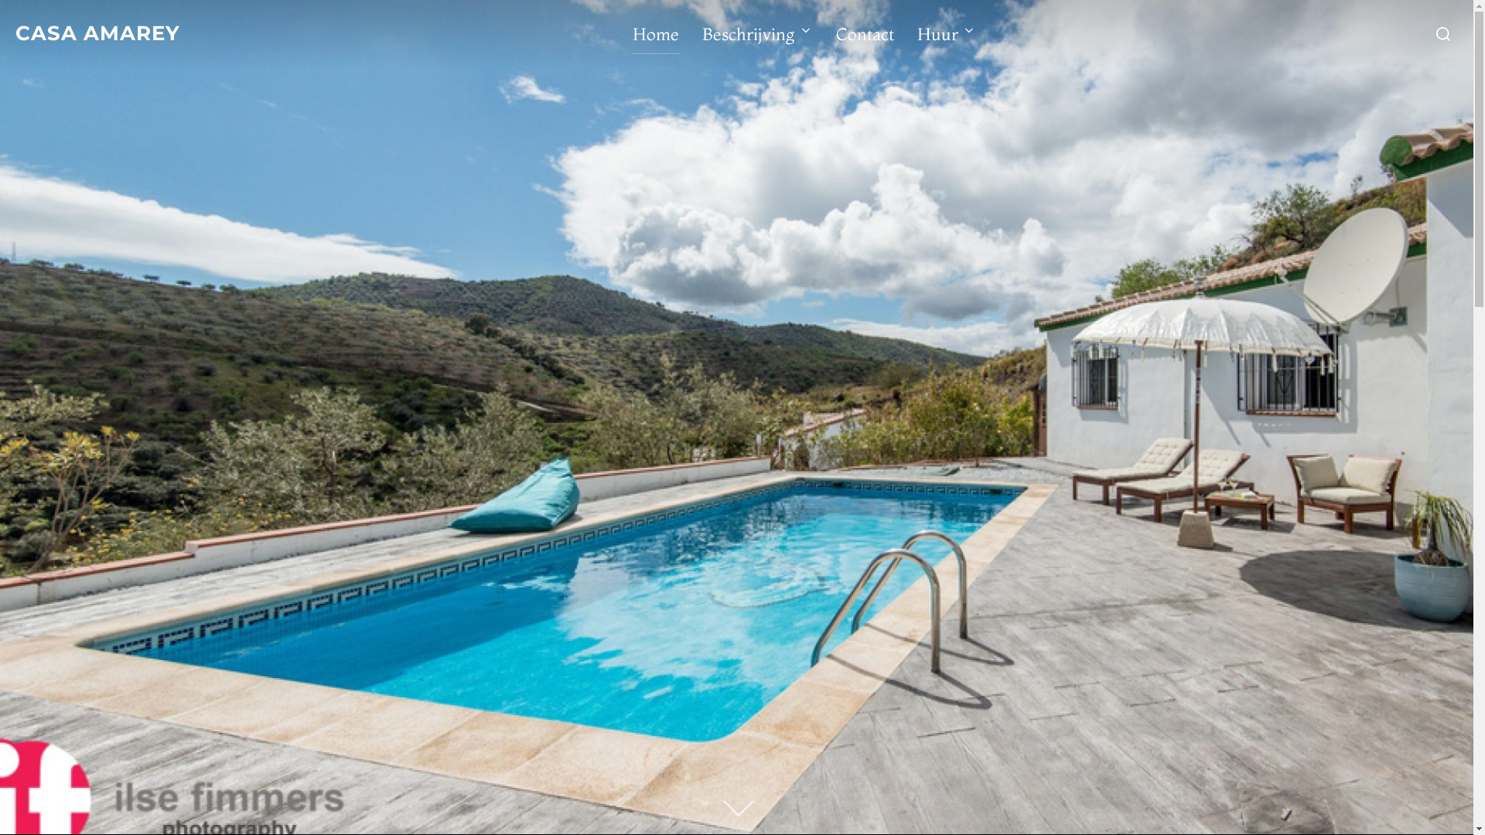 The image size is (1485, 835). What do you see at coordinates (736, 810) in the screenshot?
I see `Scroll down to content` at bounding box center [736, 810].